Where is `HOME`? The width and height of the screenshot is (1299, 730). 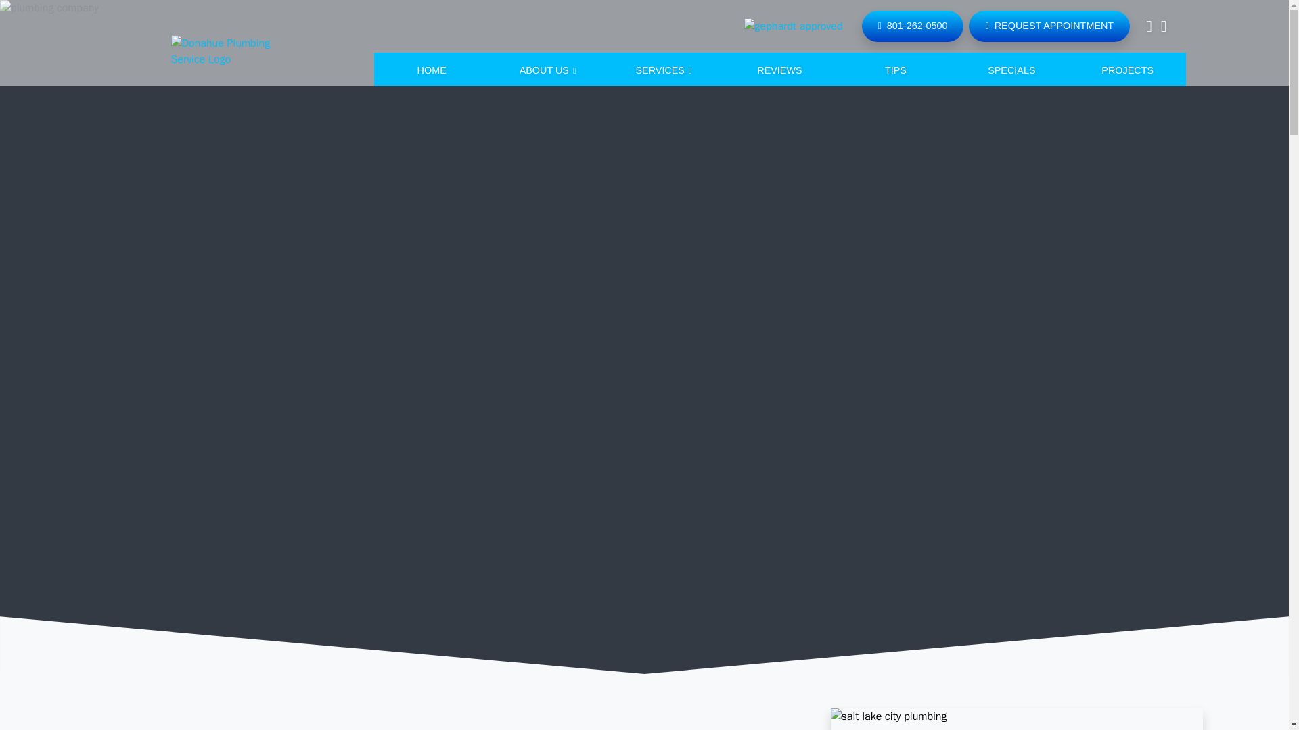 HOME is located at coordinates (431, 71).